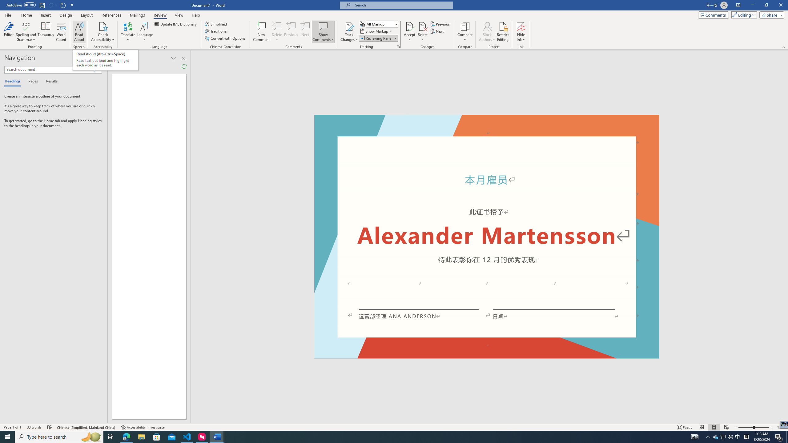 The image size is (788, 443). Describe the element at coordinates (738, 5) in the screenshot. I see `Ribbon Display Options` at that location.